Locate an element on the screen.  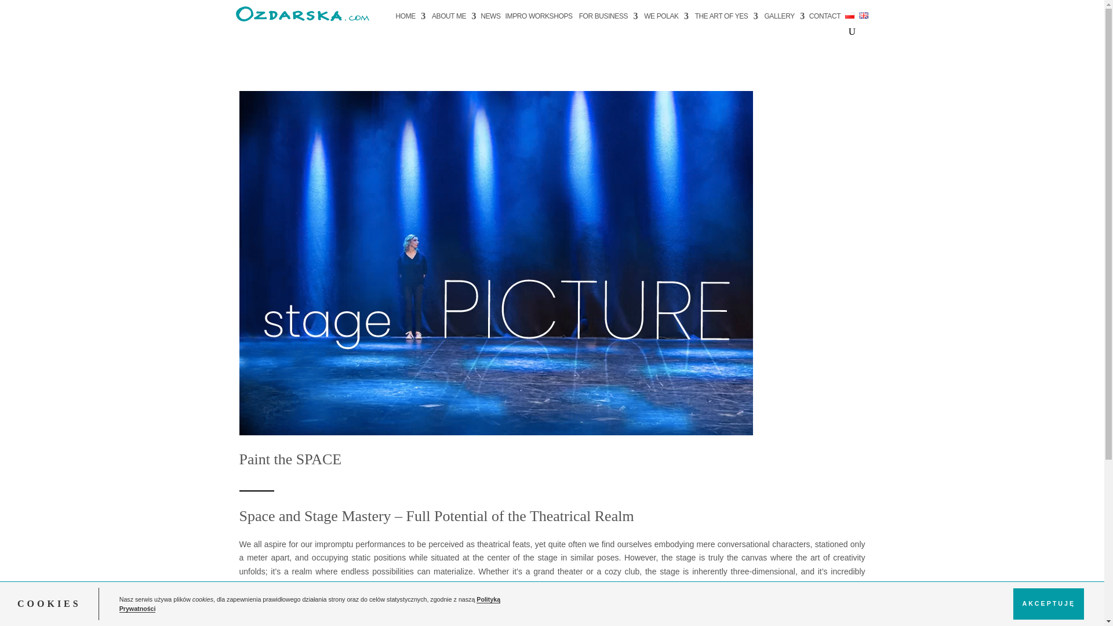
IMPRO WORKSHOPS is located at coordinates (539, 19).